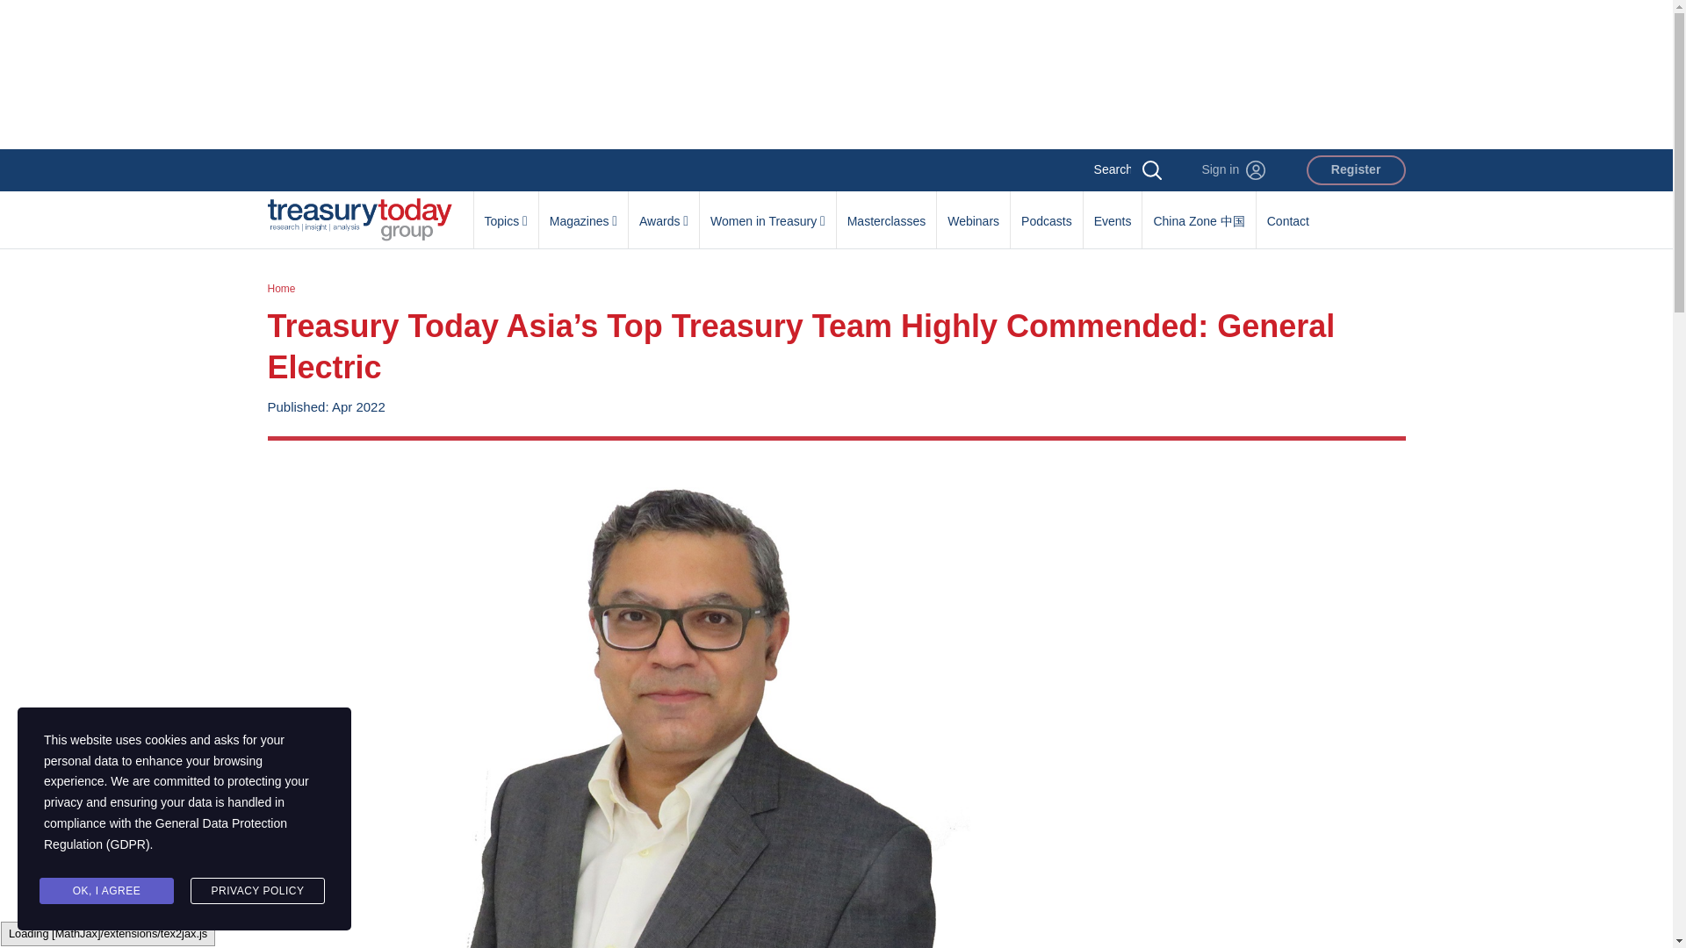 This screenshot has height=948, width=1686. What do you see at coordinates (767, 212) in the screenshot?
I see `Women in Treasury ` at bounding box center [767, 212].